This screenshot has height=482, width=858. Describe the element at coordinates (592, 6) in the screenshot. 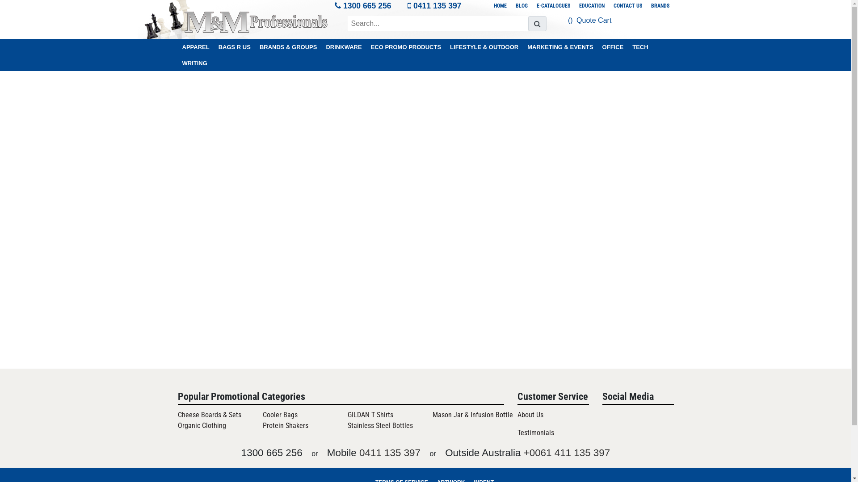

I see `EDUCATION` at that location.